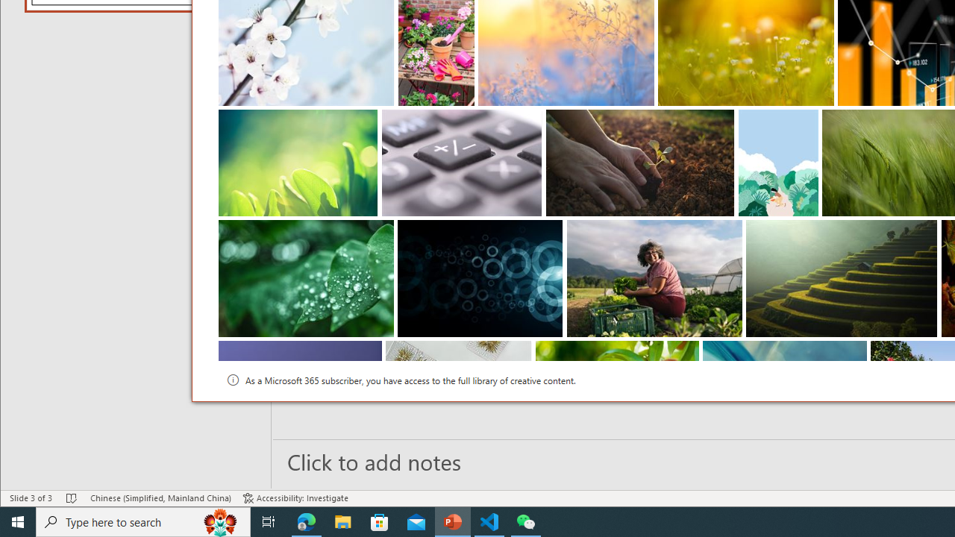 Image resolution: width=955 pixels, height=537 pixels. What do you see at coordinates (855, 352) in the screenshot?
I see `Thumbnail` at bounding box center [855, 352].